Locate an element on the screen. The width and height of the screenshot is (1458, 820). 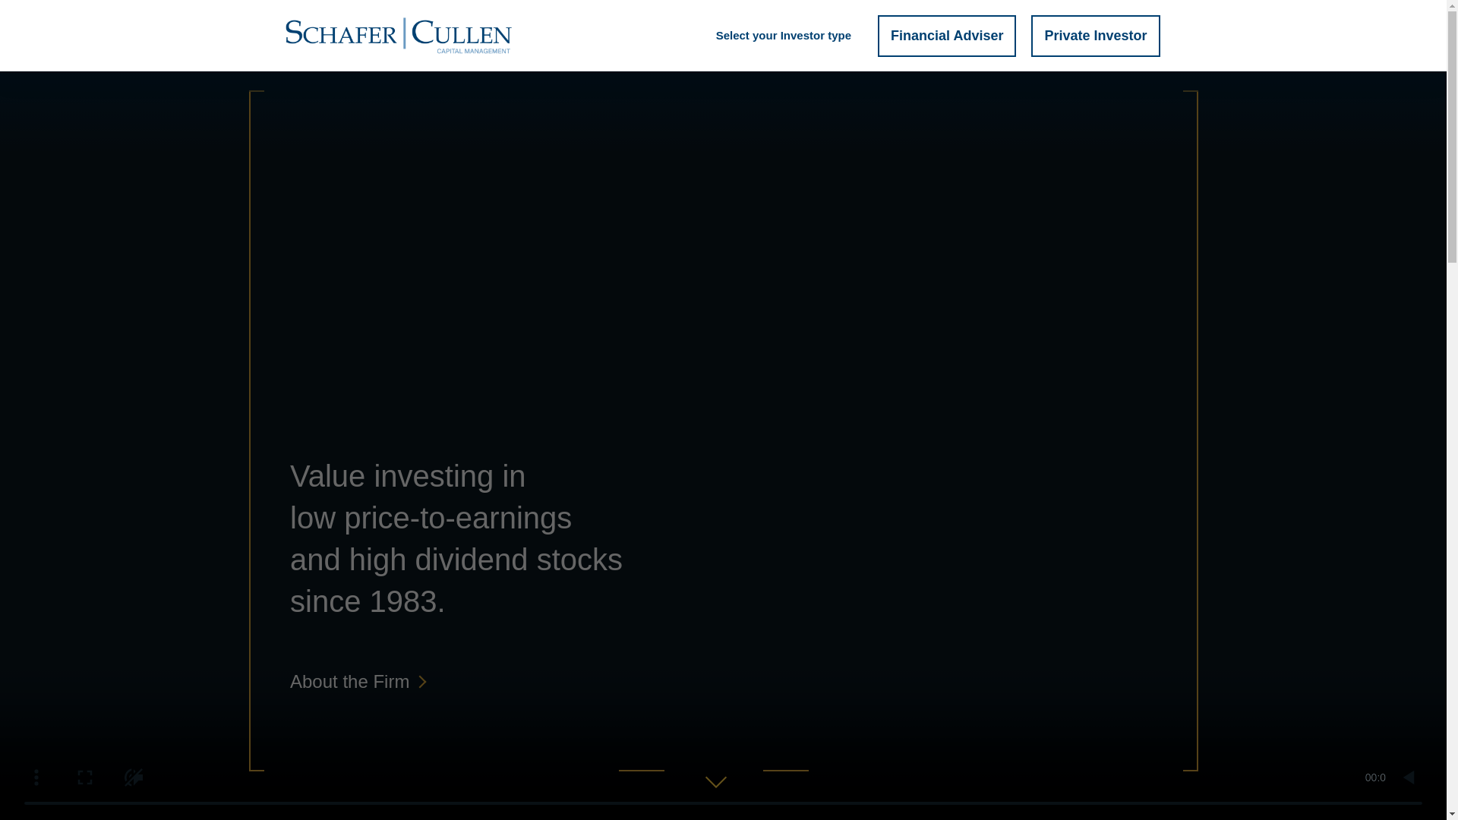
FIRM is located at coordinates (834, 52).